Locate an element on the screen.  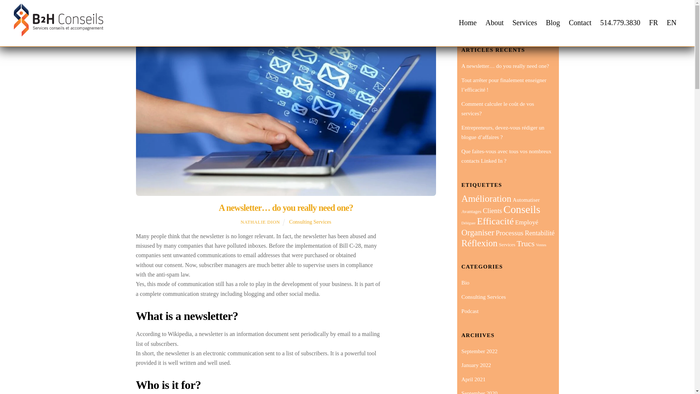
FR is located at coordinates (347, 17).